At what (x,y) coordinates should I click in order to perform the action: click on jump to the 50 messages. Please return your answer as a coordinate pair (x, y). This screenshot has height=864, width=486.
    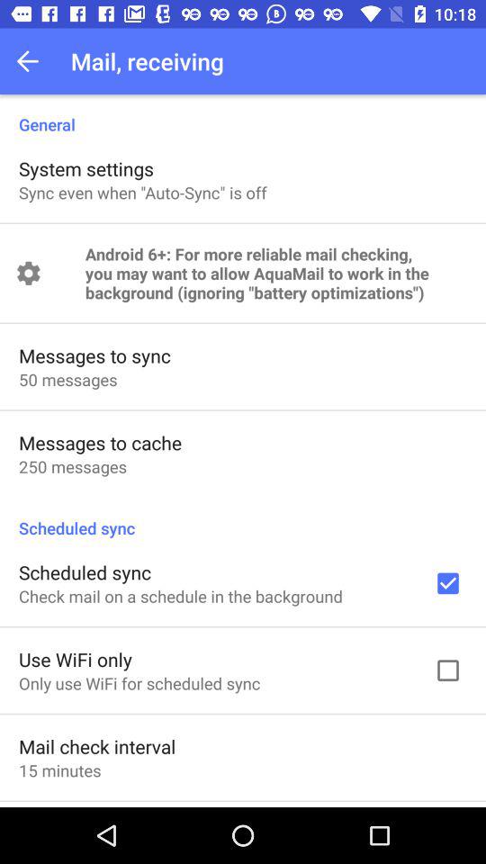
    Looking at the image, I should click on (68, 380).